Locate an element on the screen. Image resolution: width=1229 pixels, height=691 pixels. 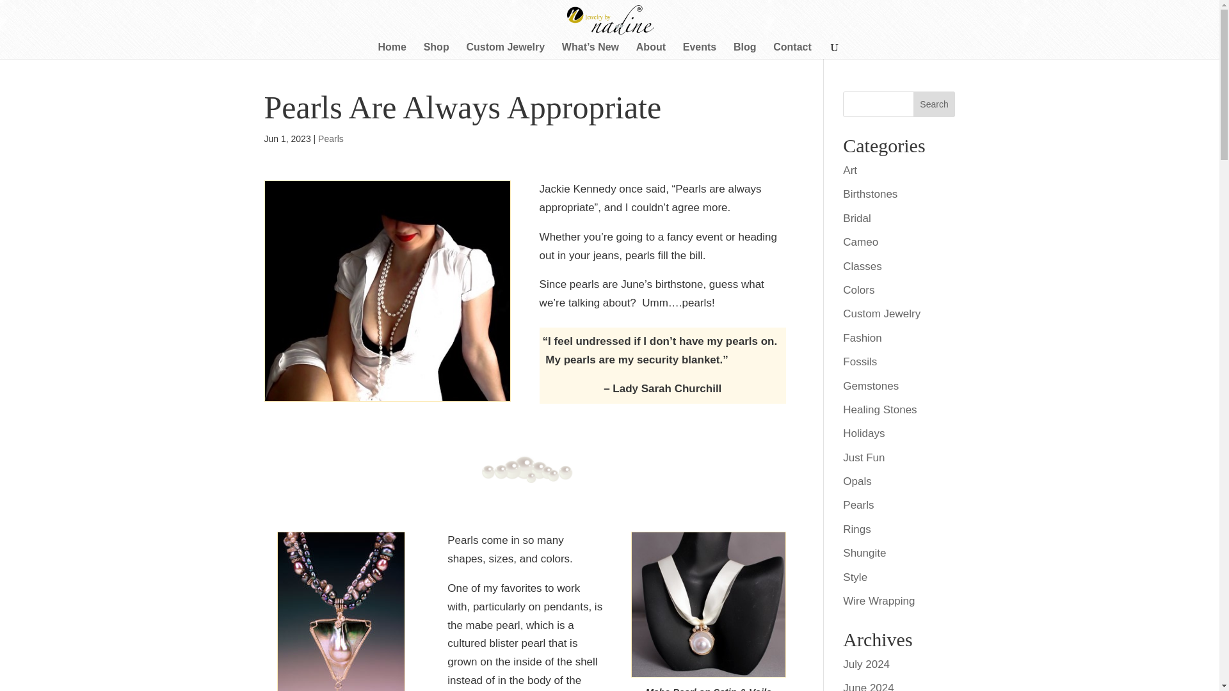
Colors is located at coordinates (858, 290).